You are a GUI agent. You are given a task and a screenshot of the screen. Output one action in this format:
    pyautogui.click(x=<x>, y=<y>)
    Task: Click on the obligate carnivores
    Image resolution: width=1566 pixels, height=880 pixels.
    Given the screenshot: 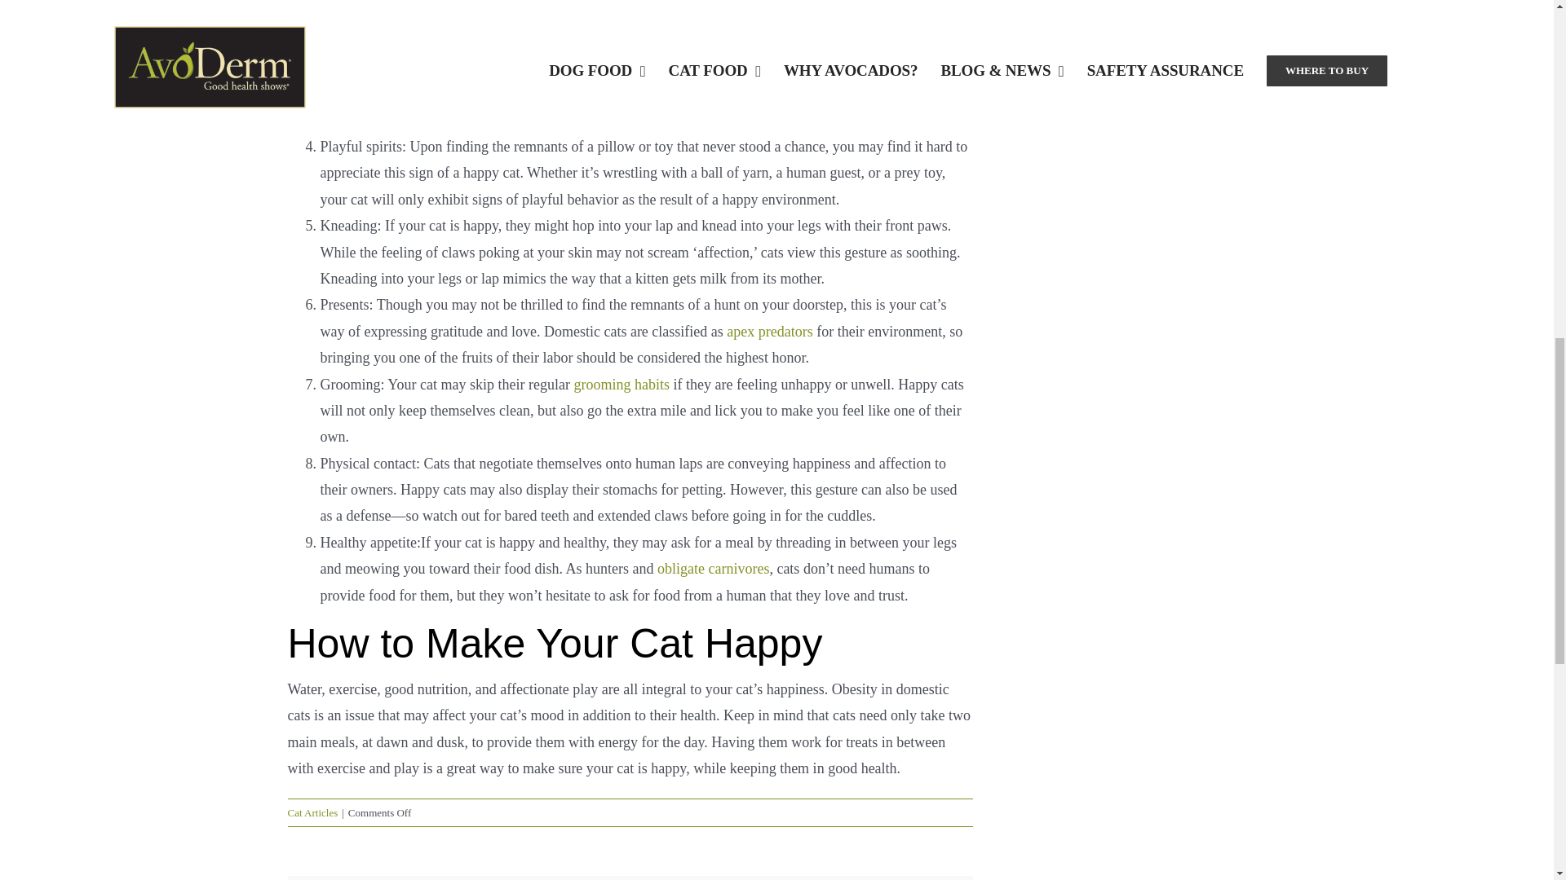 What is the action you would take?
    pyautogui.click(x=713, y=569)
    